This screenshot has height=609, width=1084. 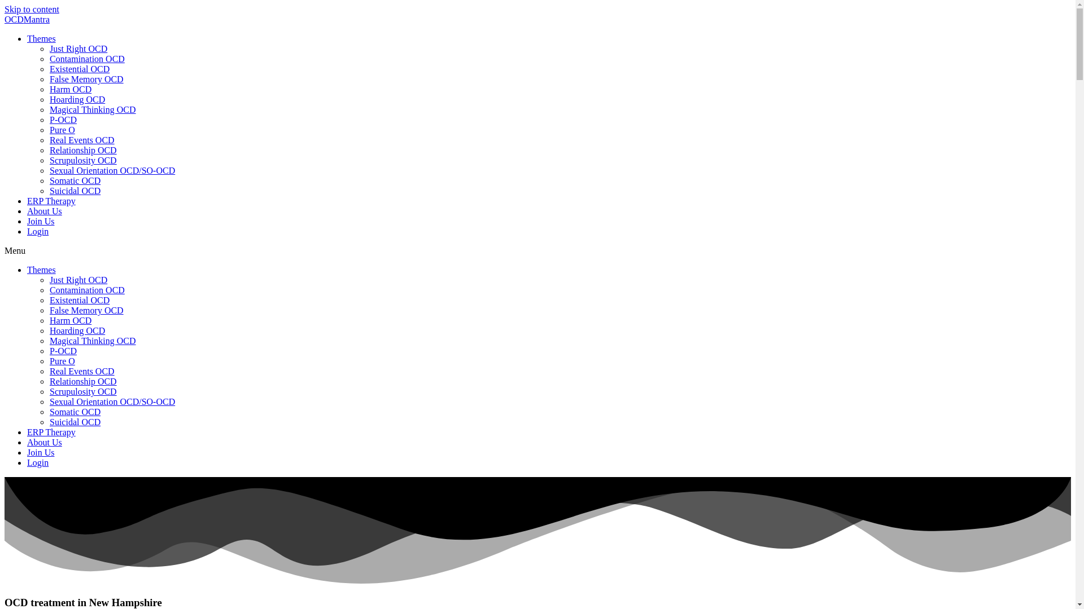 I want to click on Join Us, so click(x=41, y=221).